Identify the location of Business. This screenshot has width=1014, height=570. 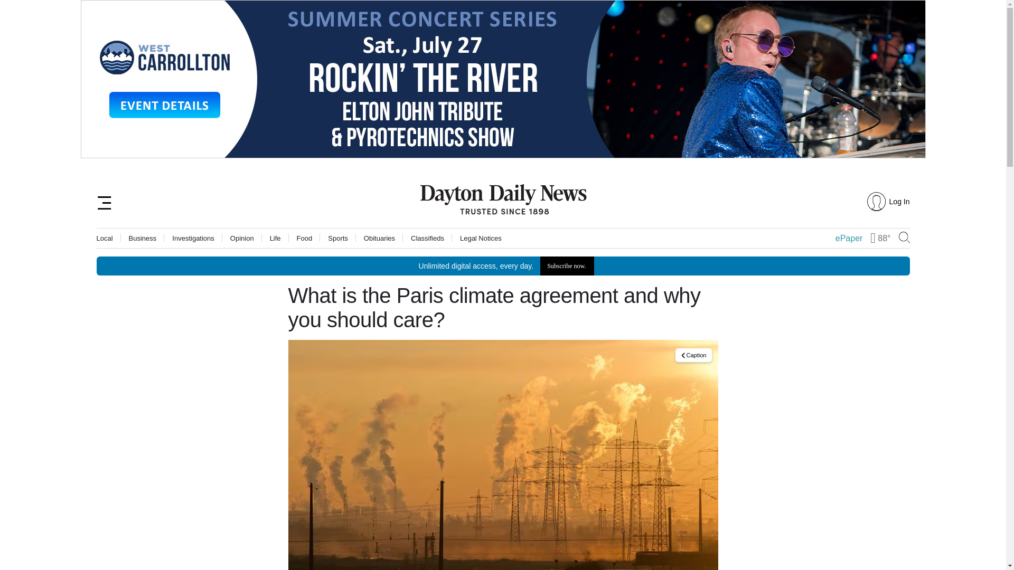
(143, 237).